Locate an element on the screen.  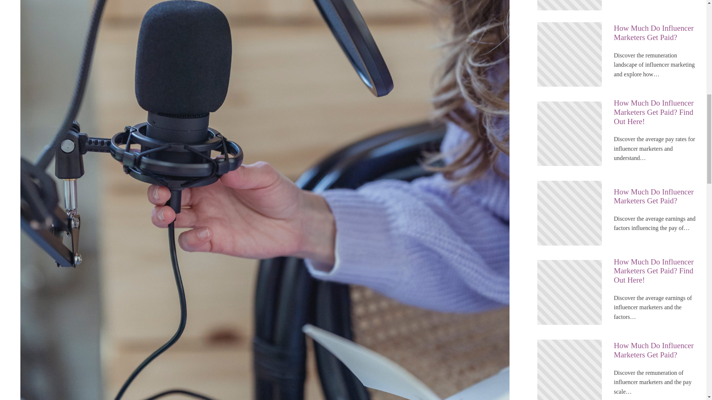
How Much Do Influencer Marketers Get Paid? is located at coordinates (656, 33).